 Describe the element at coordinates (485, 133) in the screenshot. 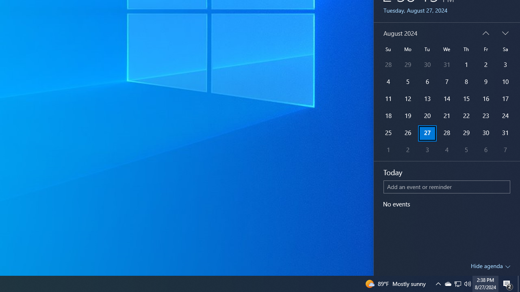

I see `30` at that location.